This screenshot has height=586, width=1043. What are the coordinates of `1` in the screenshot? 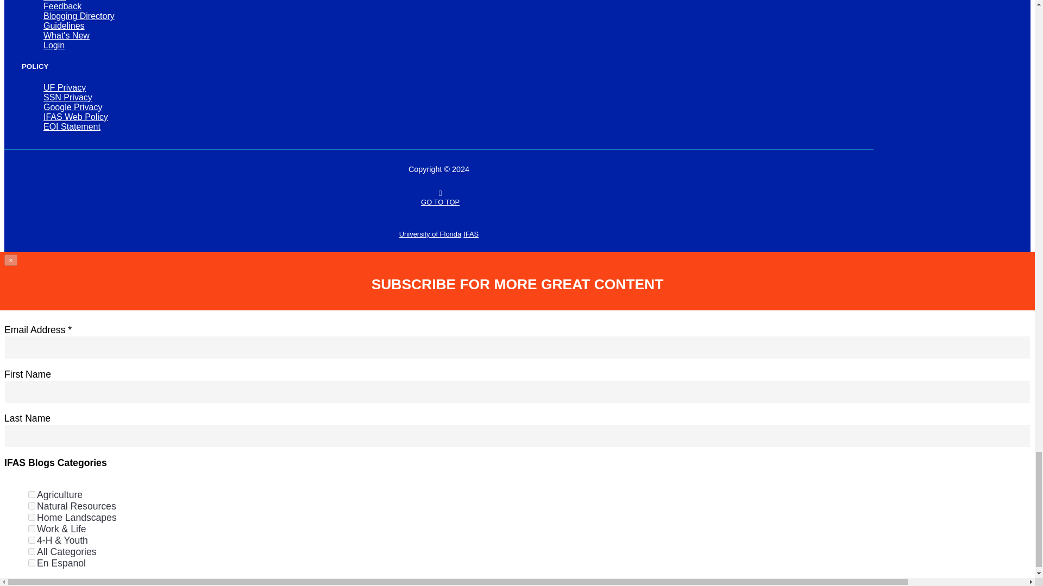 It's located at (32, 495).